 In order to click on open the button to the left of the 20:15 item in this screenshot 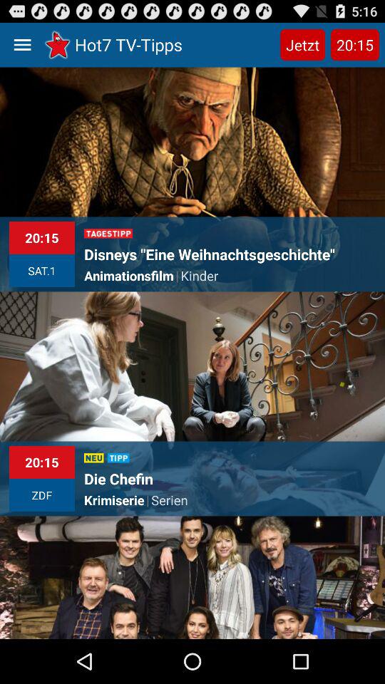, I will do `click(302, 44)`.